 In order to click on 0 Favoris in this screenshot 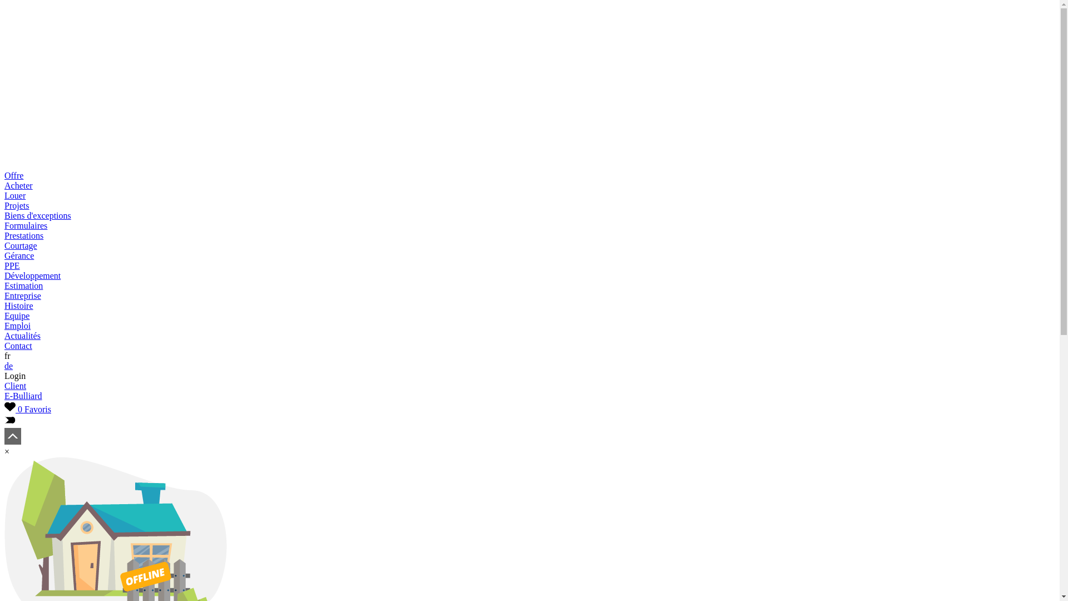, I will do `click(28, 410)`.